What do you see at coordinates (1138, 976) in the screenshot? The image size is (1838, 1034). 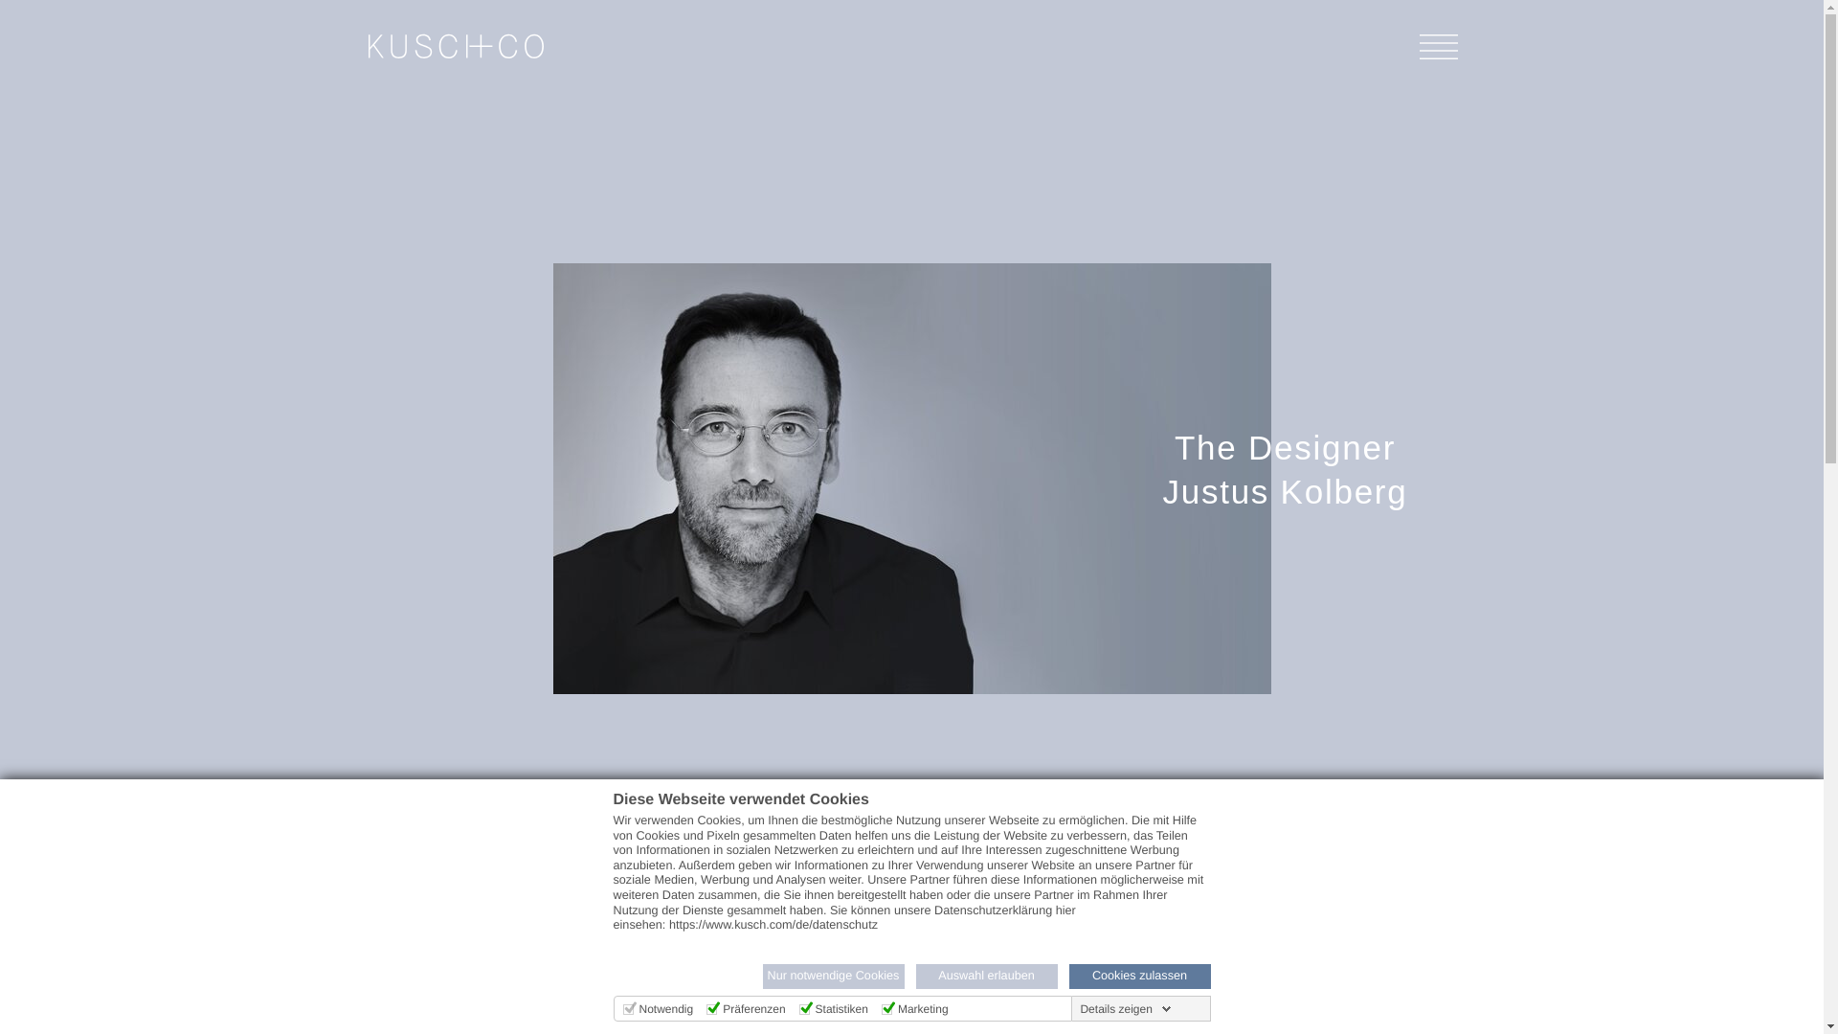 I see `Cookies zulassen` at bounding box center [1138, 976].